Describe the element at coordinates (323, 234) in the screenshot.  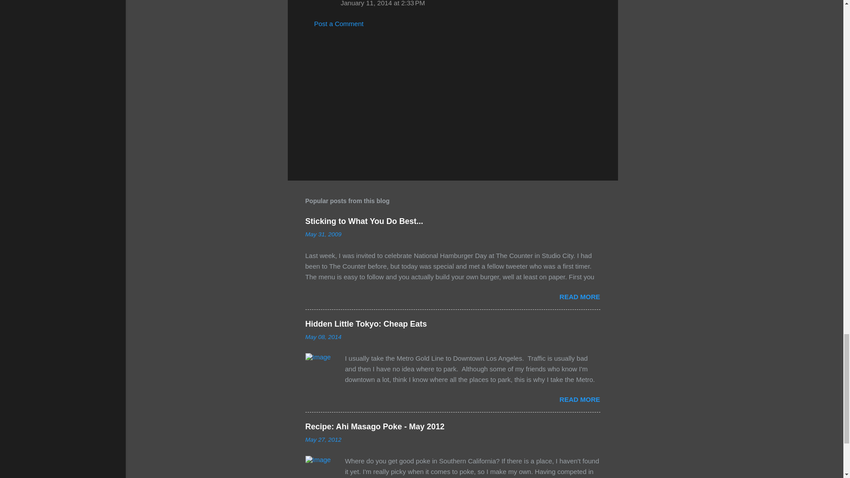
I see `May 31, 2009` at that location.